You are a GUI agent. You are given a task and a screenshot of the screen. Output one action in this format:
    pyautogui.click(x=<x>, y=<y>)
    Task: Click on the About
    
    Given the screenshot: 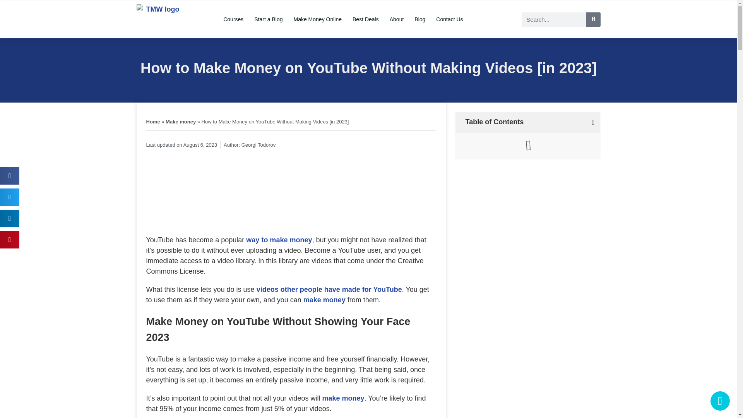 What is the action you would take?
    pyautogui.click(x=396, y=19)
    